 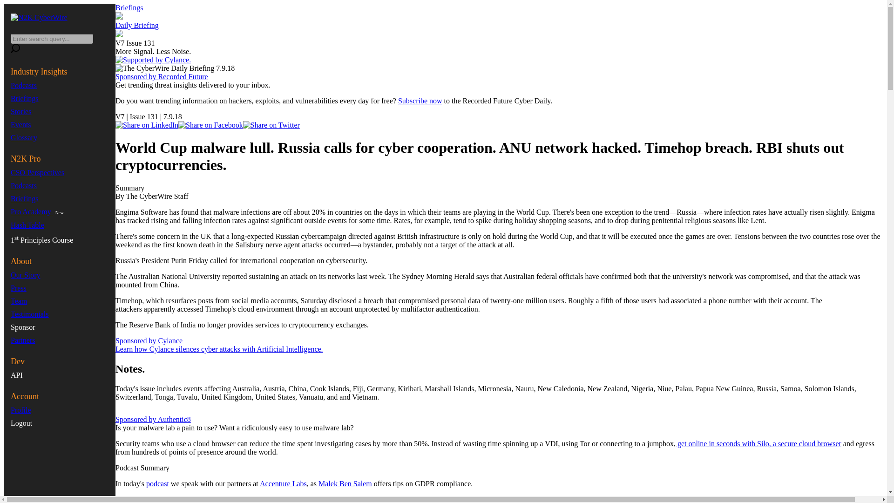 What do you see at coordinates (22, 340) in the screenshot?
I see `Partners` at bounding box center [22, 340].